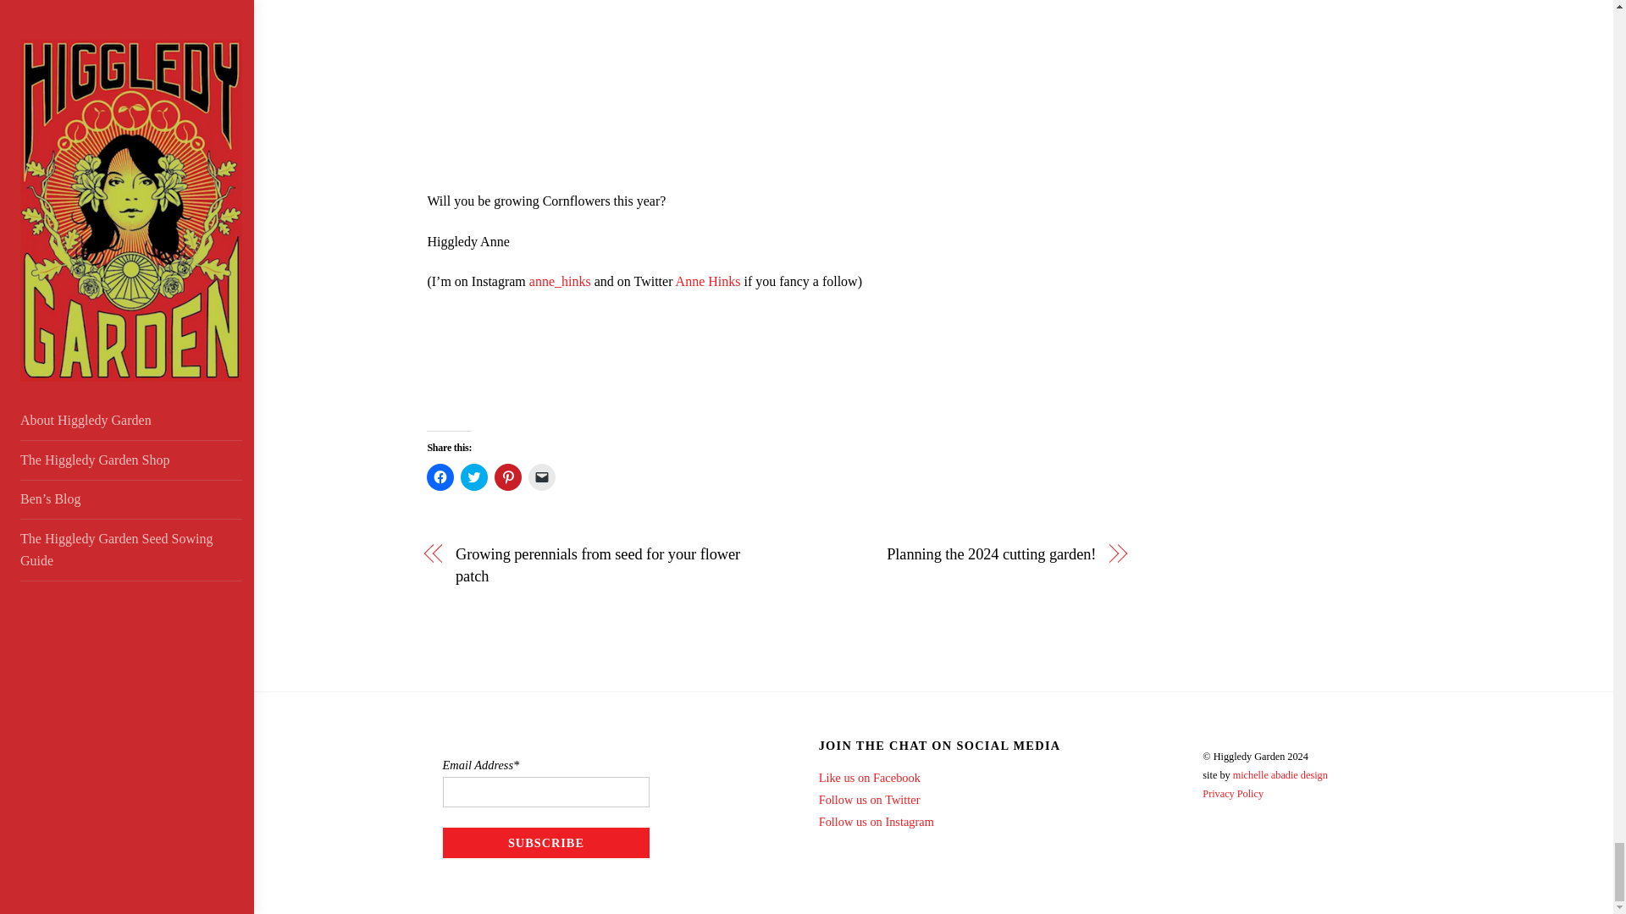 Image resolution: width=1626 pixels, height=914 pixels. Describe the element at coordinates (605, 565) in the screenshot. I see `Growing perennials from seed for your flower patch` at that location.